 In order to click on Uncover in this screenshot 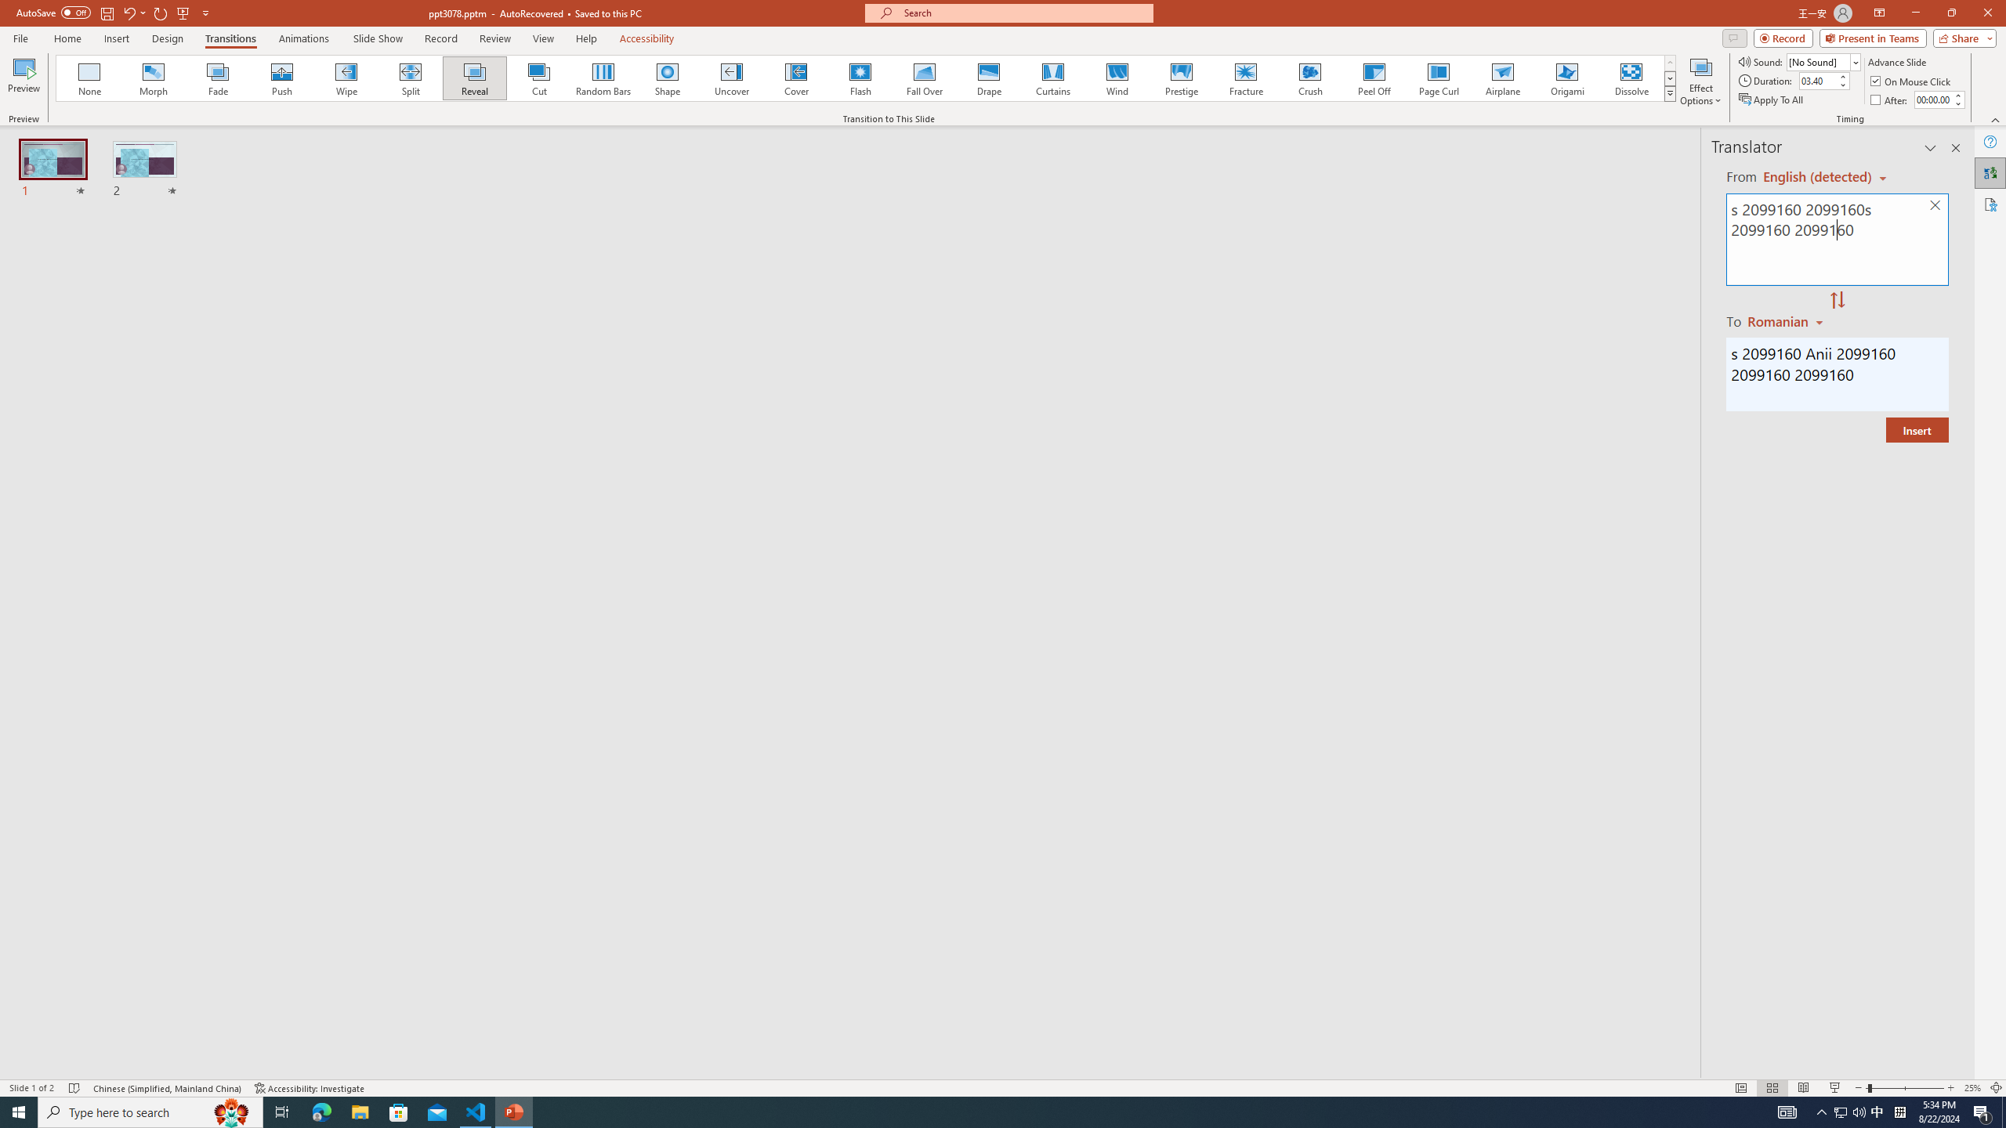, I will do `click(732, 78)`.